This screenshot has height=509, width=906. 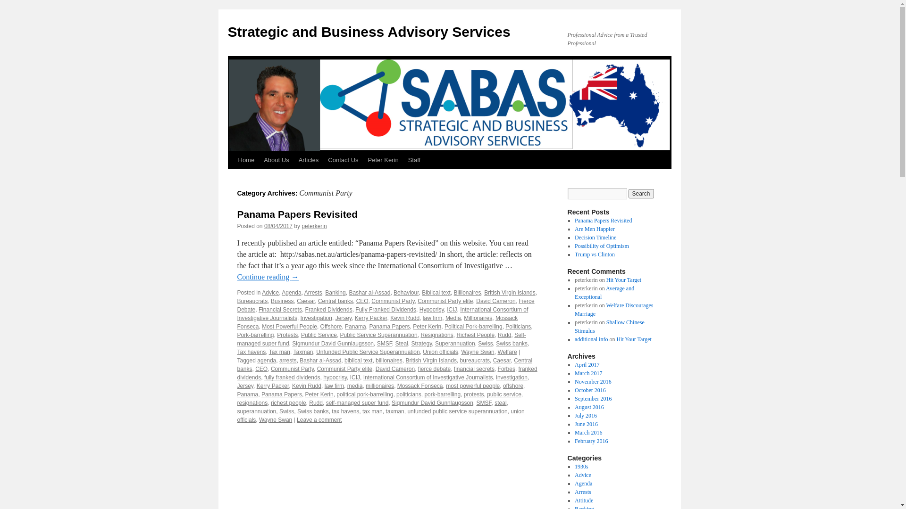 What do you see at coordinates (502, 361) in the screenshot?
I see `Caesar` at bounding box center [502, 361].